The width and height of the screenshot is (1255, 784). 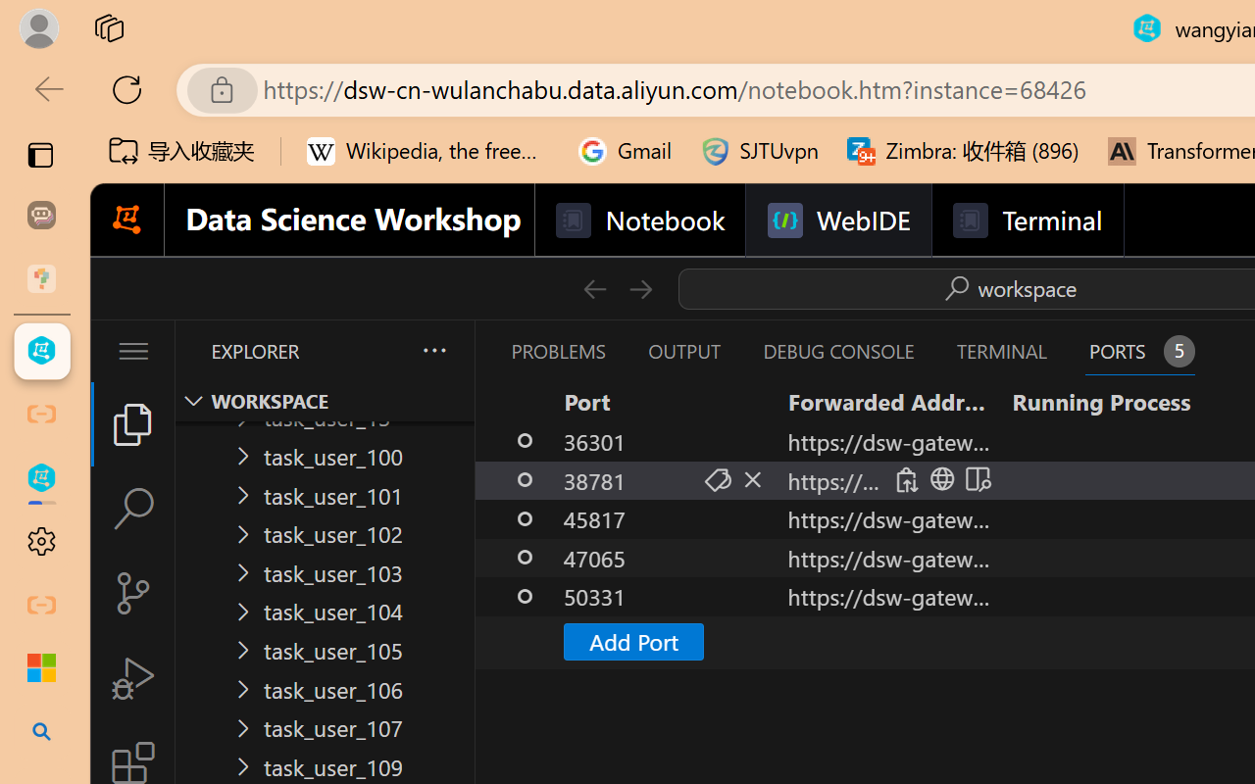 I want to click on Ports - 5 forwarded ports Ports - 5 forwarded ports, so click(x=1139, y=351).